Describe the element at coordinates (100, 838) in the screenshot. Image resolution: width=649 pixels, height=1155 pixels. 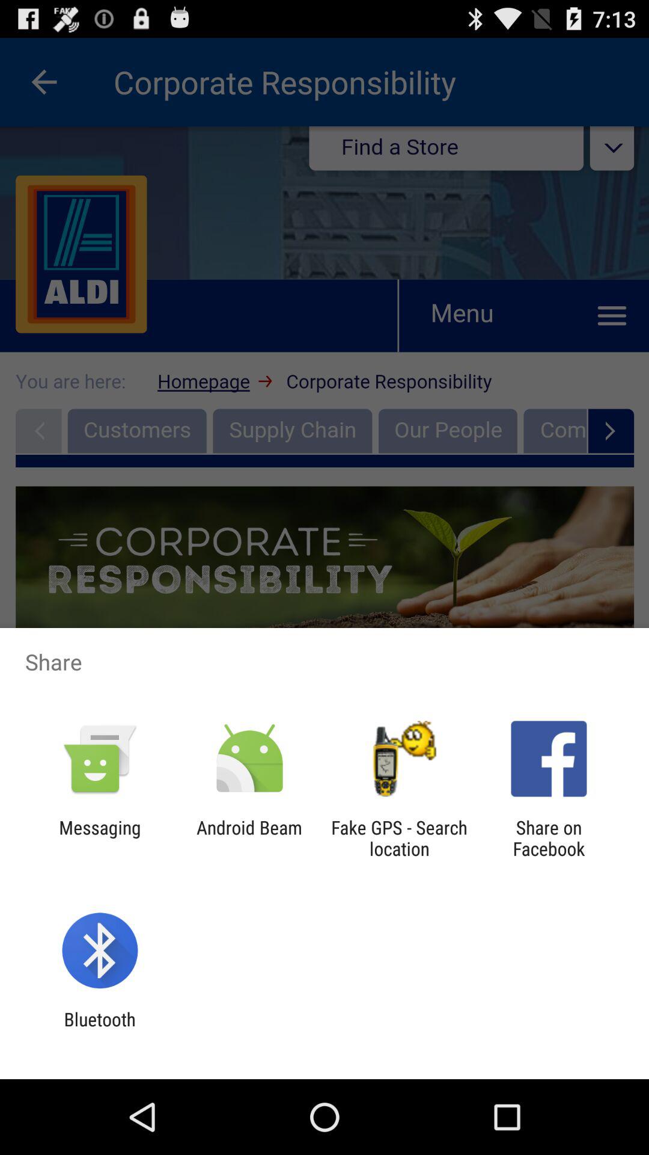
I see `launch the app next to android beam icon` at that location.